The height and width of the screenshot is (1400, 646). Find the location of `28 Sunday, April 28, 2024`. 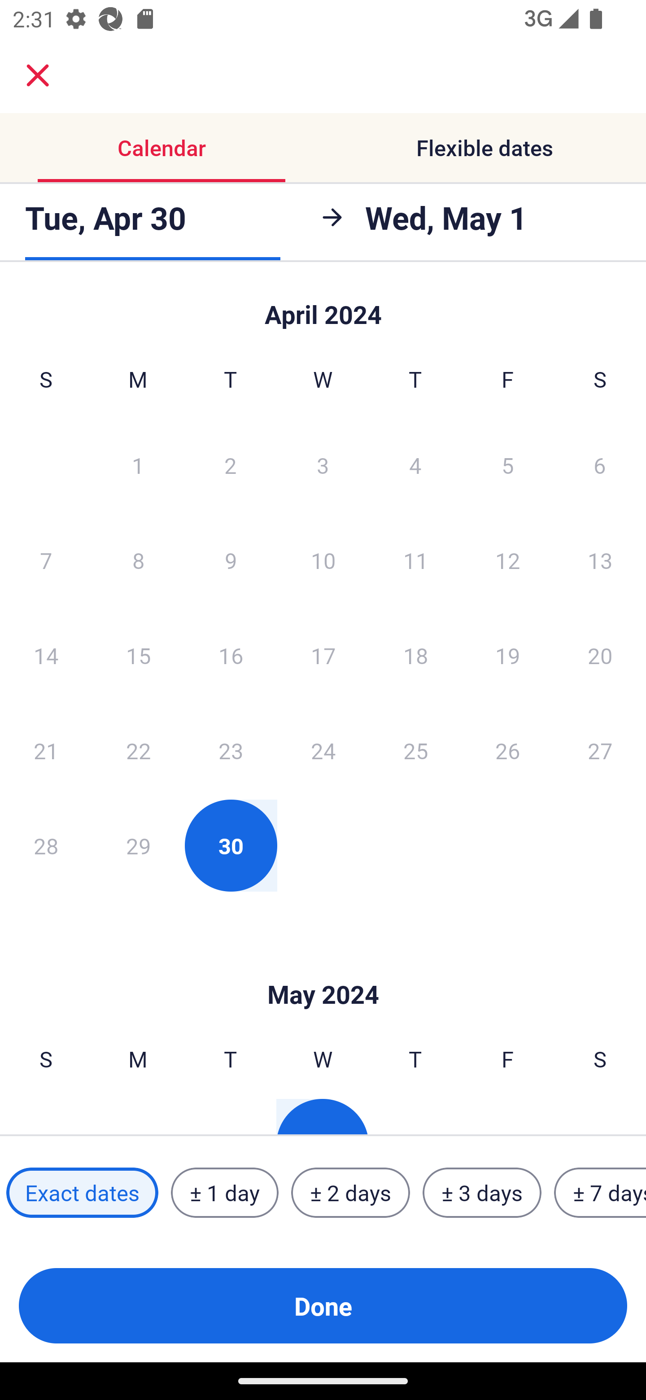

28 Sunday, April 28, 2024 is located at coordinates (46, 845).